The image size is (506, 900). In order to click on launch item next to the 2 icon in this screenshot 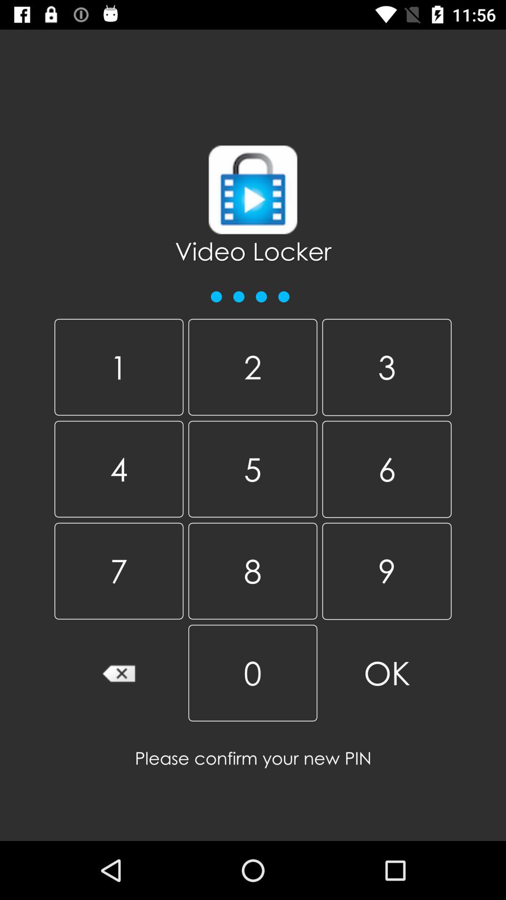, I will do `click(387, 367)`.